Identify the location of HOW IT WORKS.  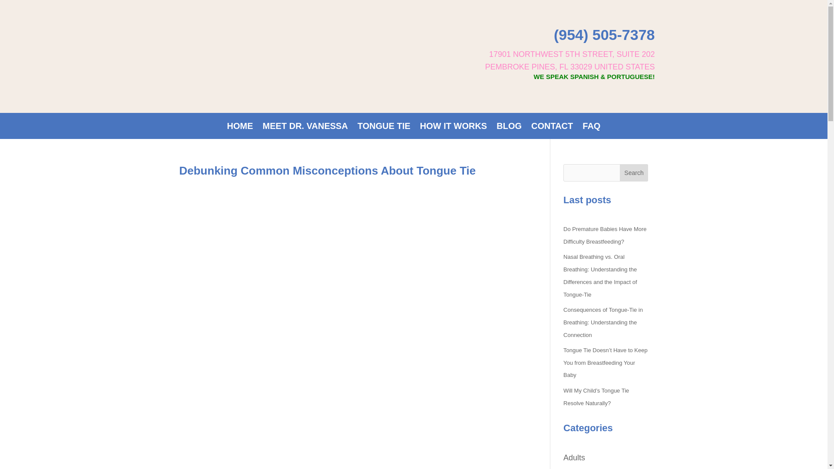
(453, 127).